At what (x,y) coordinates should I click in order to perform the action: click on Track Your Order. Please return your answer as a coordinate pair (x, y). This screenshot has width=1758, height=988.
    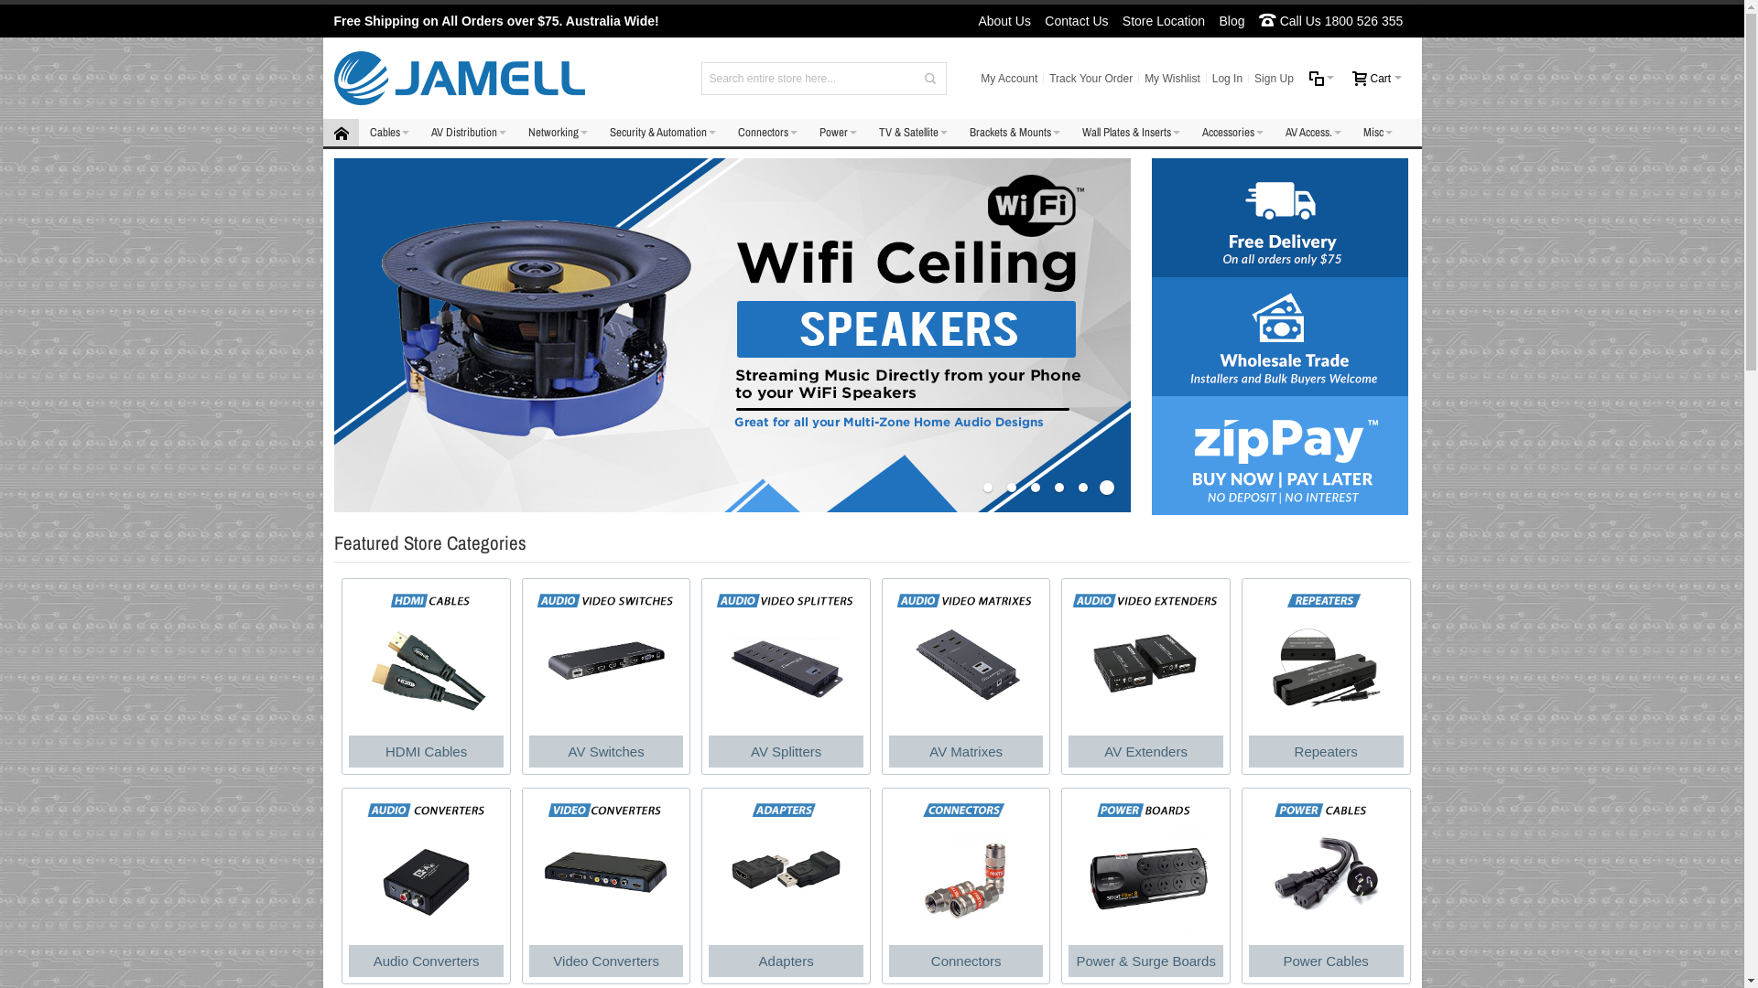
    Looking at the image, I should click on (1091, 79).